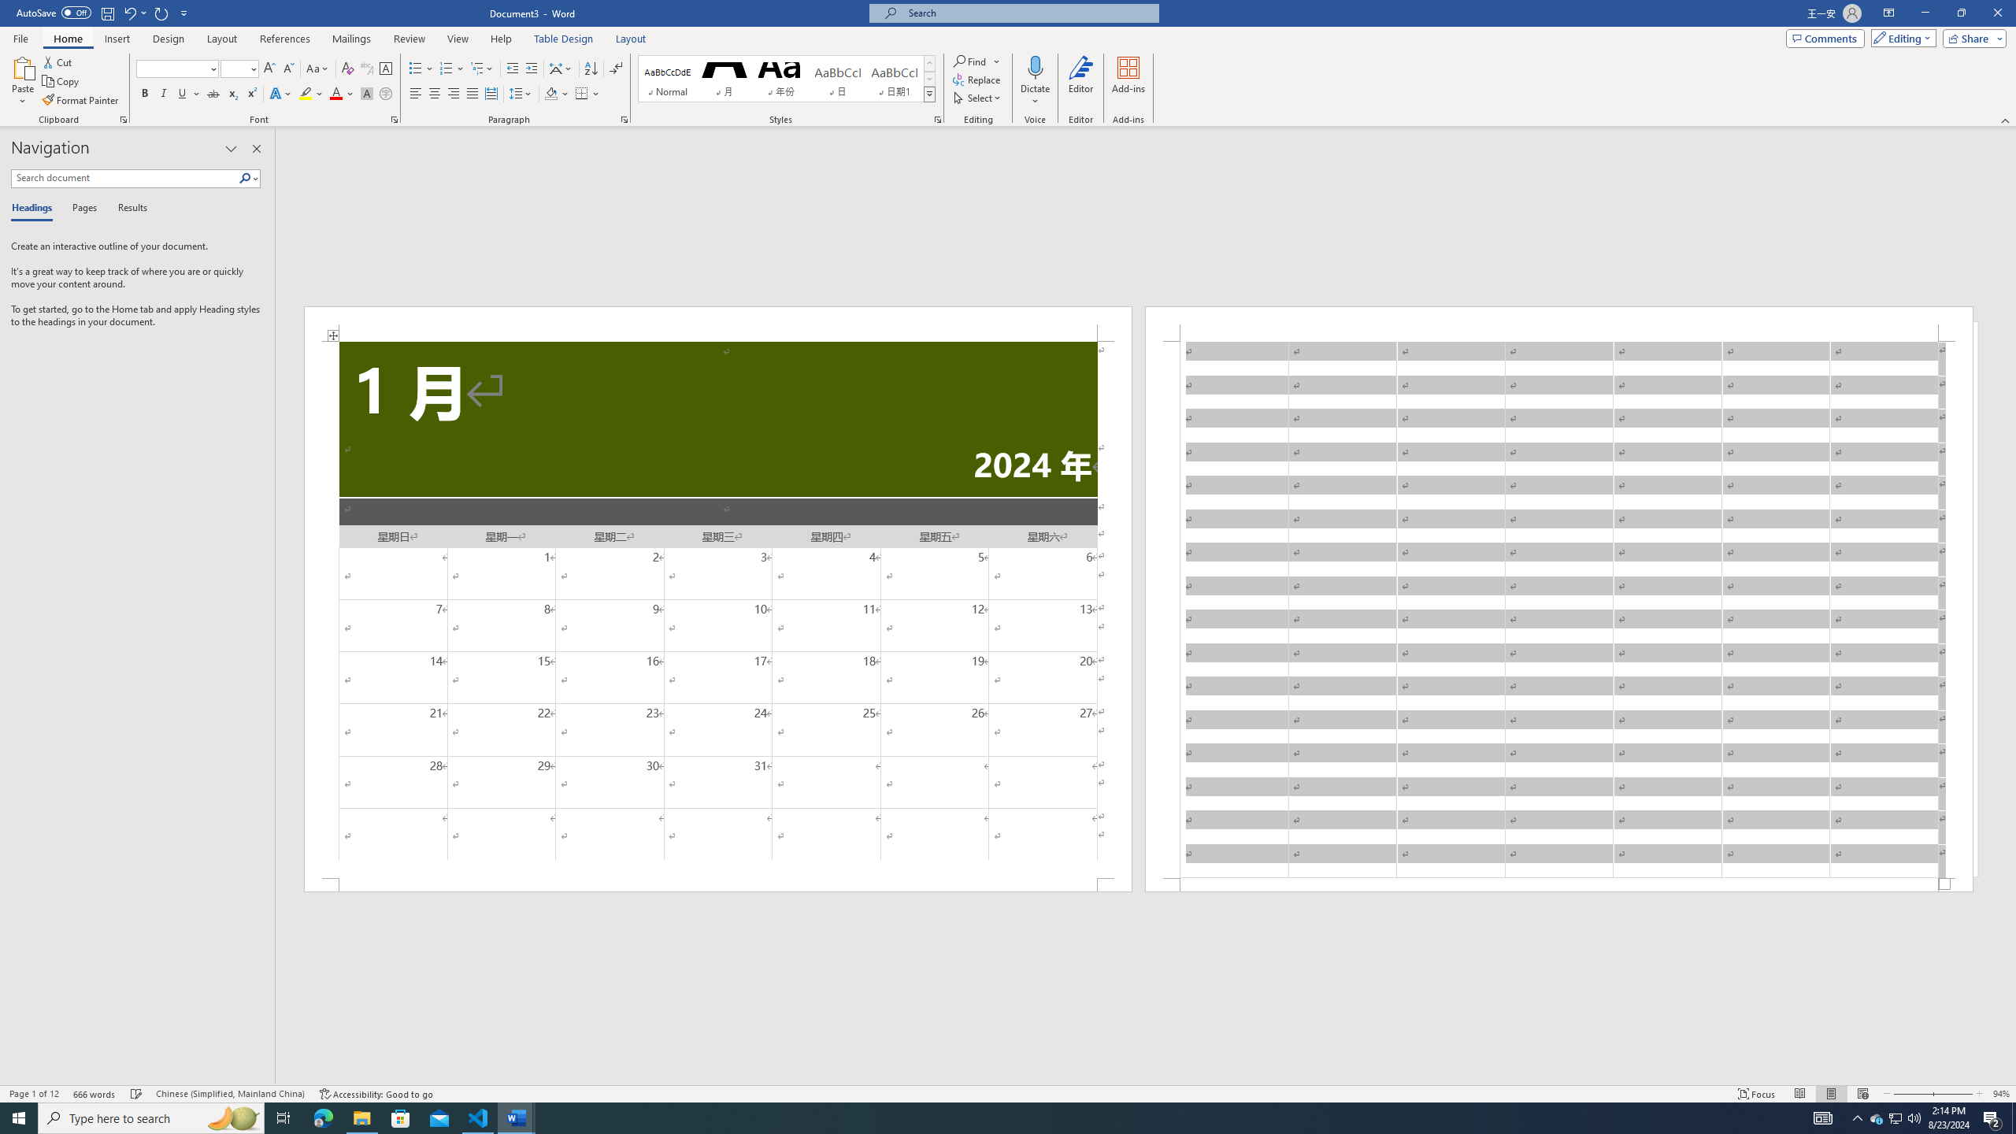 The height and width of the screenshot is (1134, 2016). Describe the element at coordinates (1831, 1094) in the screenshot. I see `Print Layout` at that location.